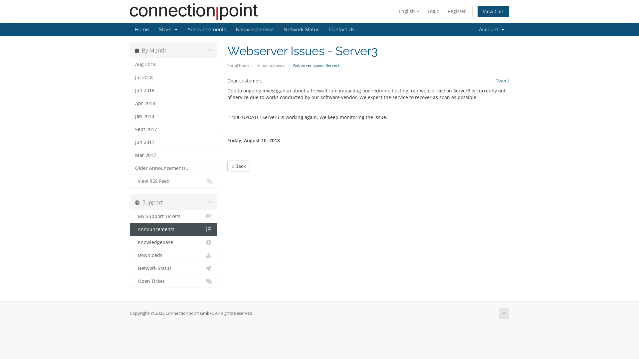 This screenshot has height=359, width=639. Describe the element at coordinates (174, 181) in the screenshot. I see `  View RSS Feed` at that location.